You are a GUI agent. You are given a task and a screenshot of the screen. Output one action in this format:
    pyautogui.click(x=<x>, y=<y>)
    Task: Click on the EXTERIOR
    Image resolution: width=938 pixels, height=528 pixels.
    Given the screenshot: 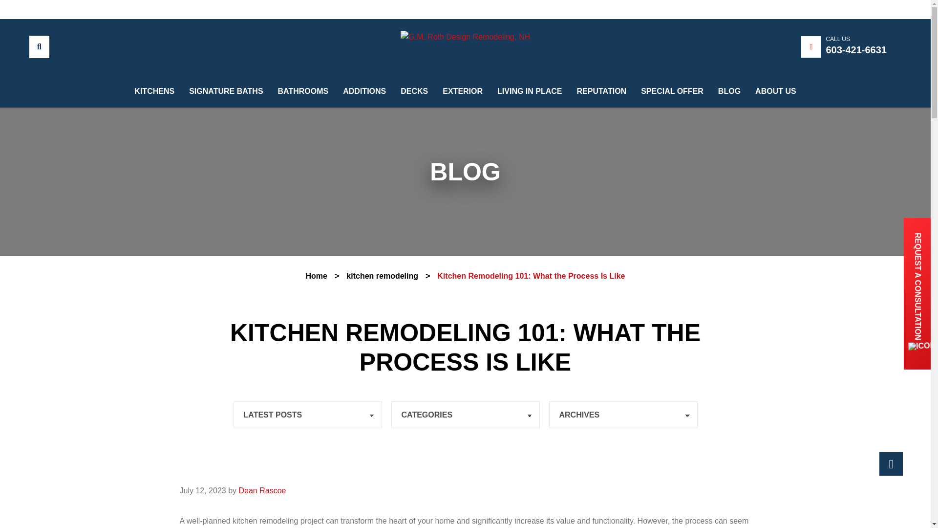 What is the action you would take?
    pyautogui.click(x=463, y=46)
    